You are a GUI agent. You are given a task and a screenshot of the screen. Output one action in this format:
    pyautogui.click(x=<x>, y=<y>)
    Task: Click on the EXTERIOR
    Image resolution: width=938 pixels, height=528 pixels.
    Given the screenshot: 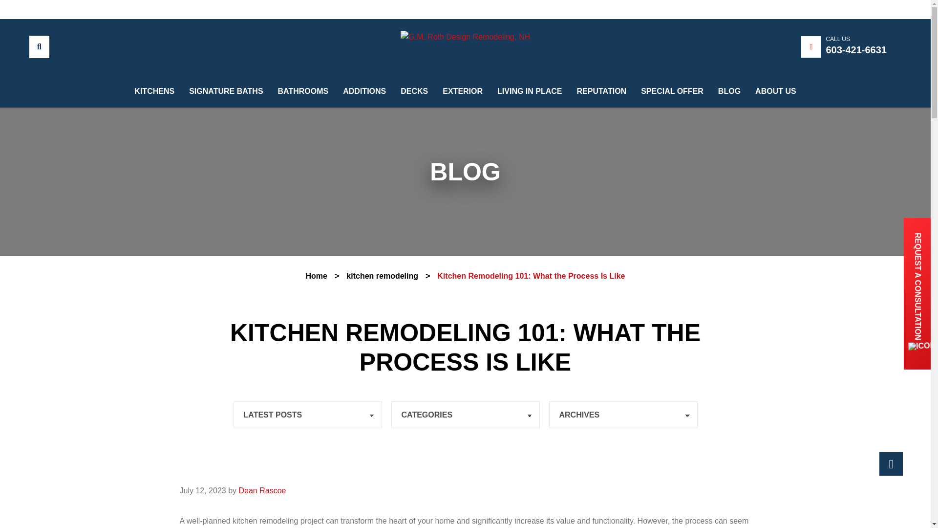 What is the action you would take?
    pyautogui.click(x=463, y=46)
    